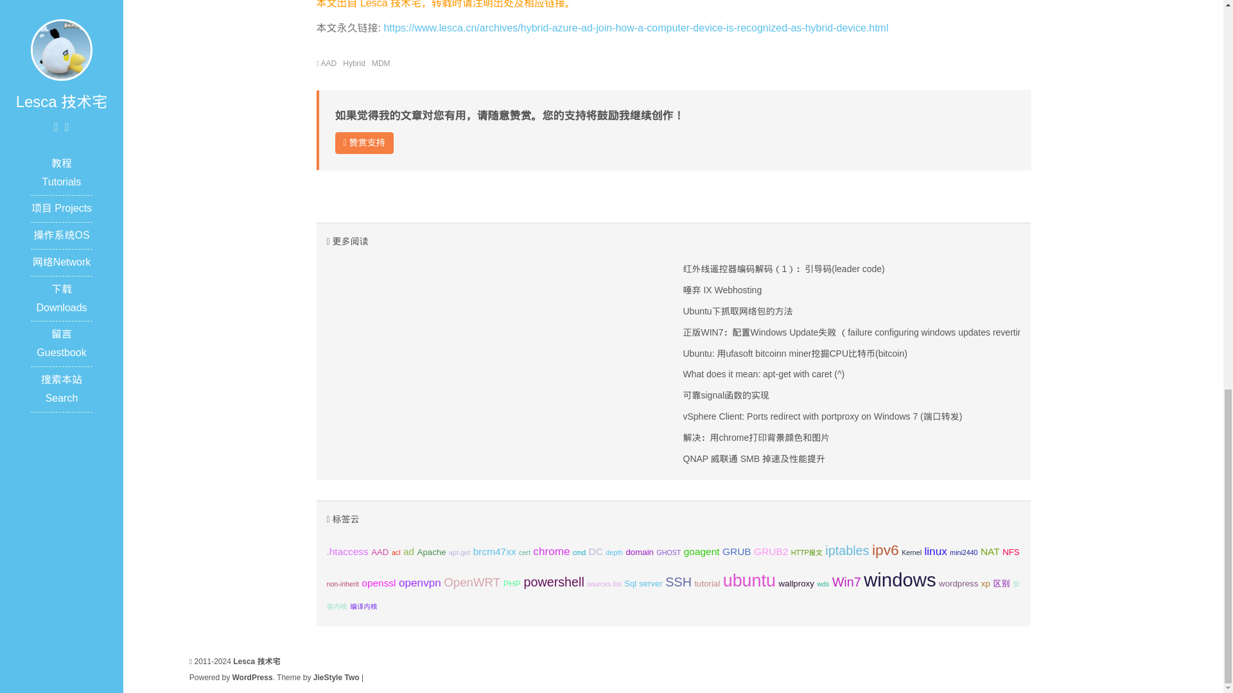  What do you see at coordinates (353, 63) in the screenshot?
I see `Hybrid` at bounding box center [353, 63].